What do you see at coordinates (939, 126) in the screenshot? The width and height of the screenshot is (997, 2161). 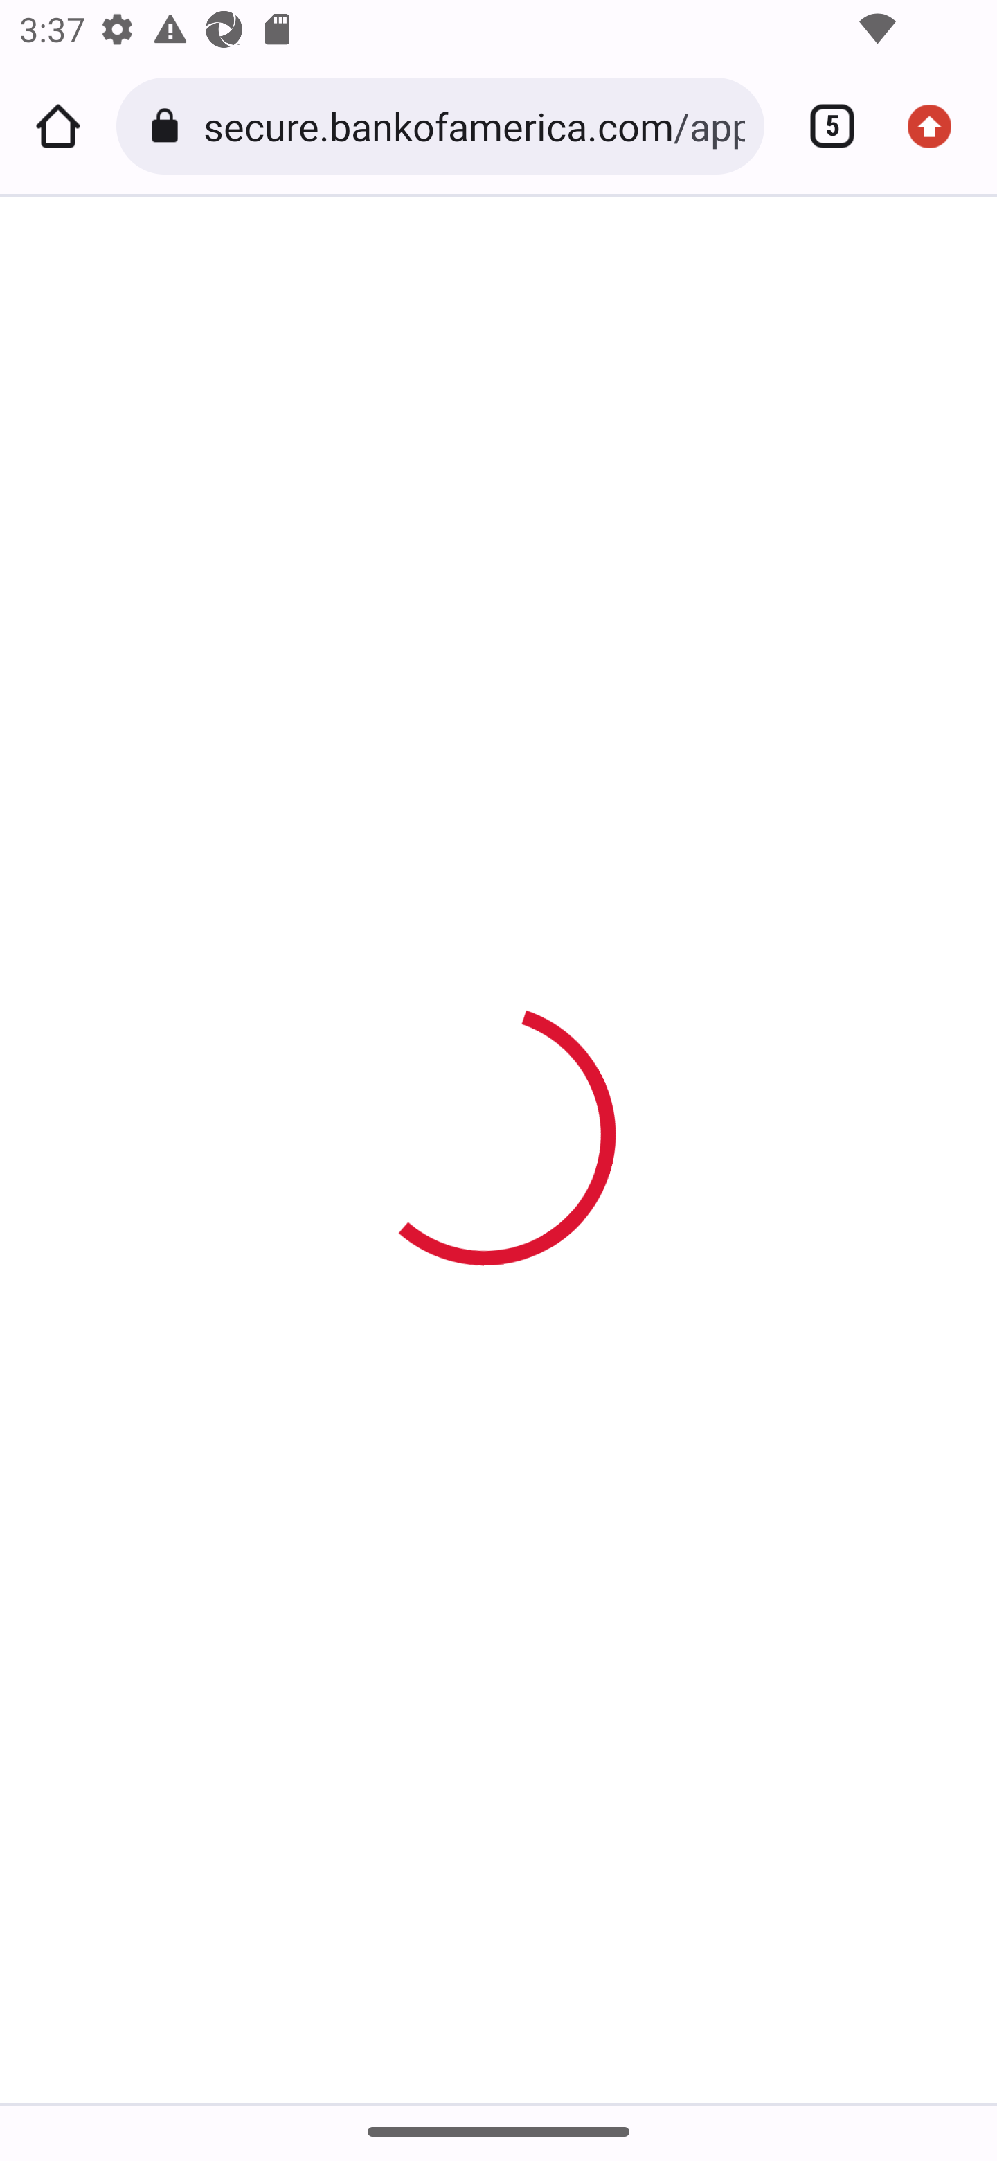 I see `Update available. More options` at bounding box center [939, 126].